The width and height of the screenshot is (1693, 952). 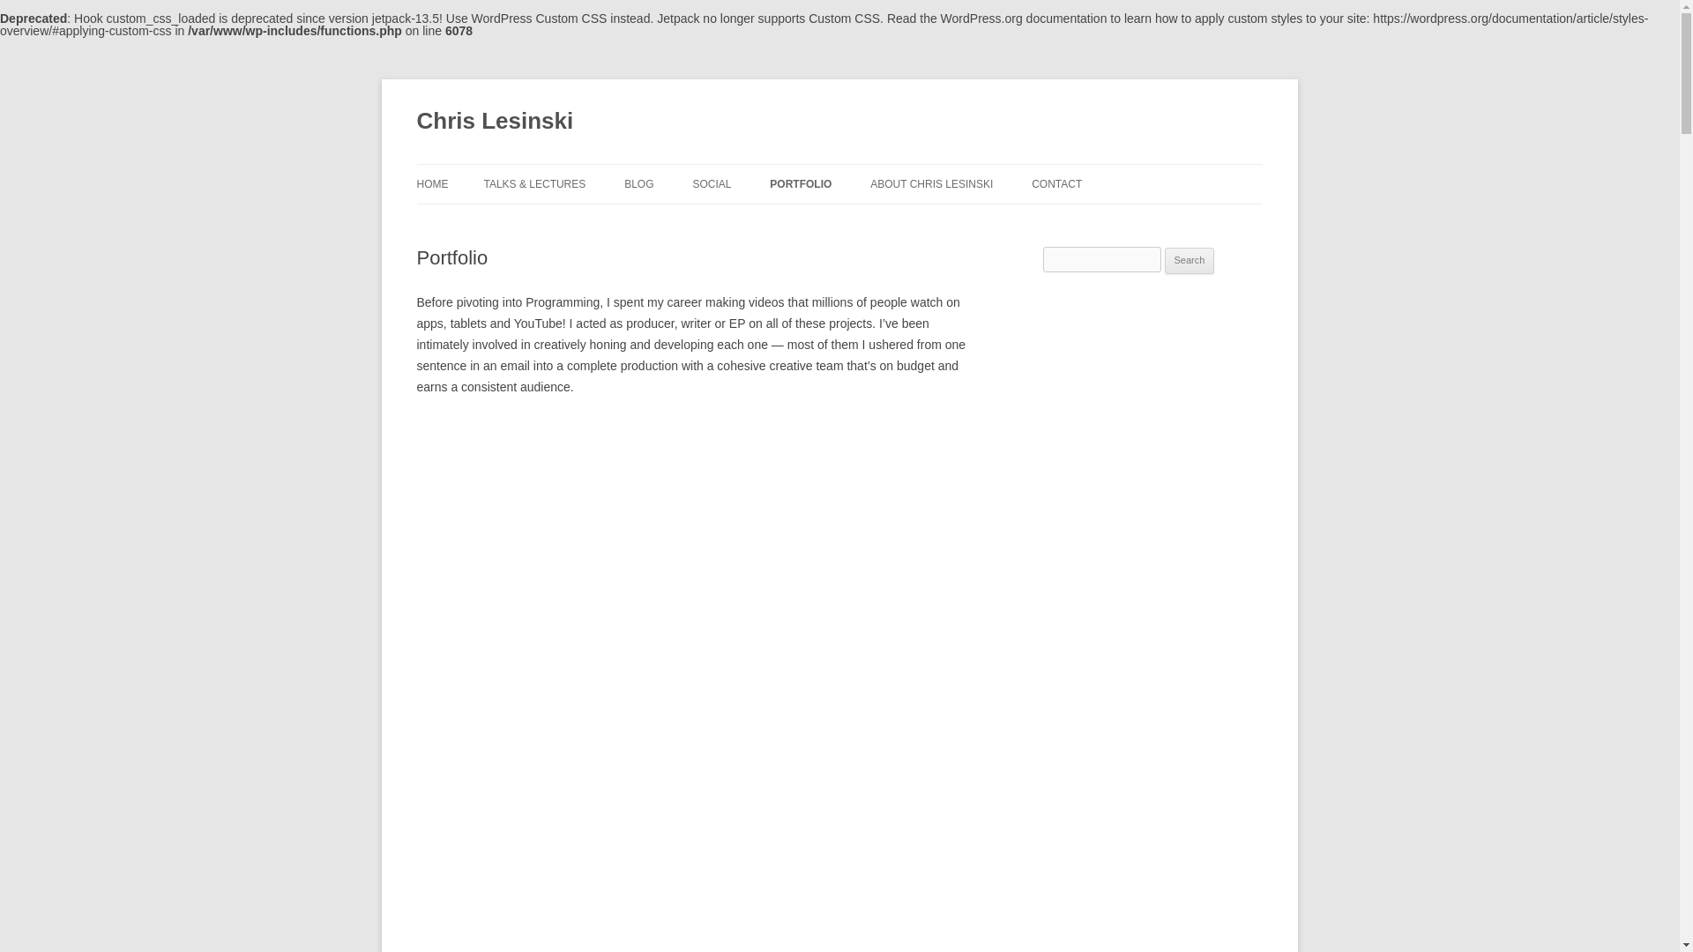 What do you see at coordinates (495, 122) in the screenshot?
I see `Chris Lesinski` at bounding box center [495, 122].